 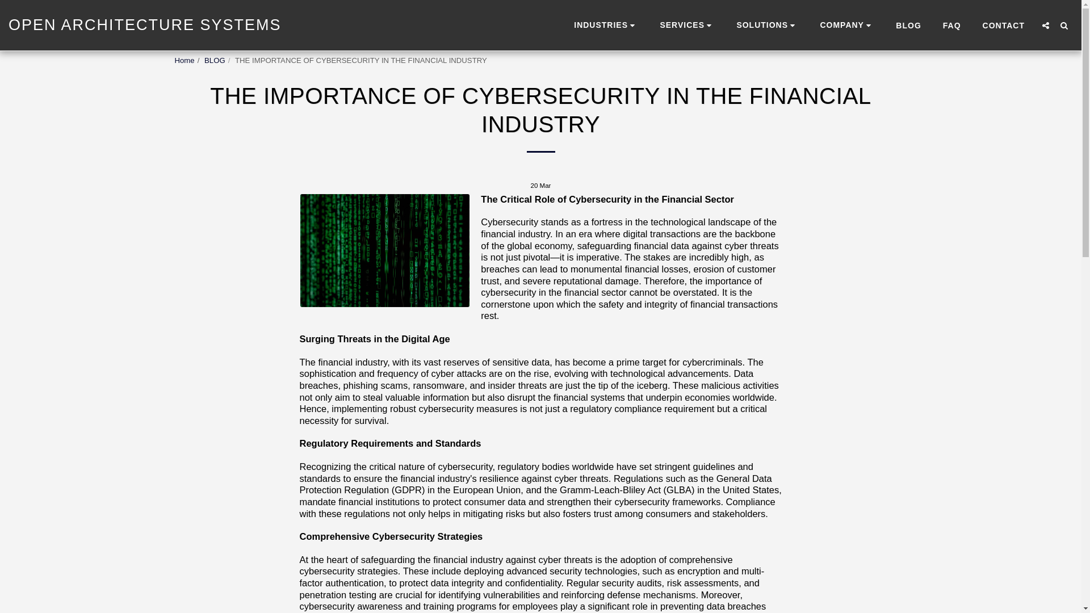 I want to click on SOLUTIONS  , so click(x=767, y=25).